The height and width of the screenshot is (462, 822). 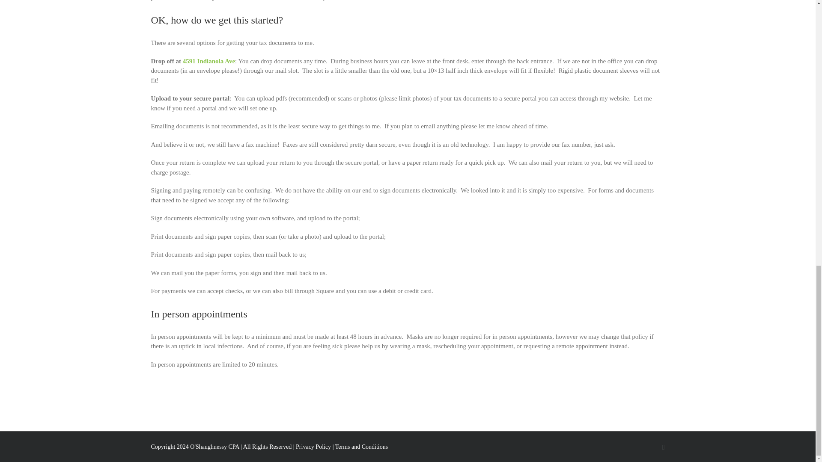 What do you see at coordinates (361, 447) in the screenshot?
I see `Terms and Conditions` at bounding box center [361, 447].